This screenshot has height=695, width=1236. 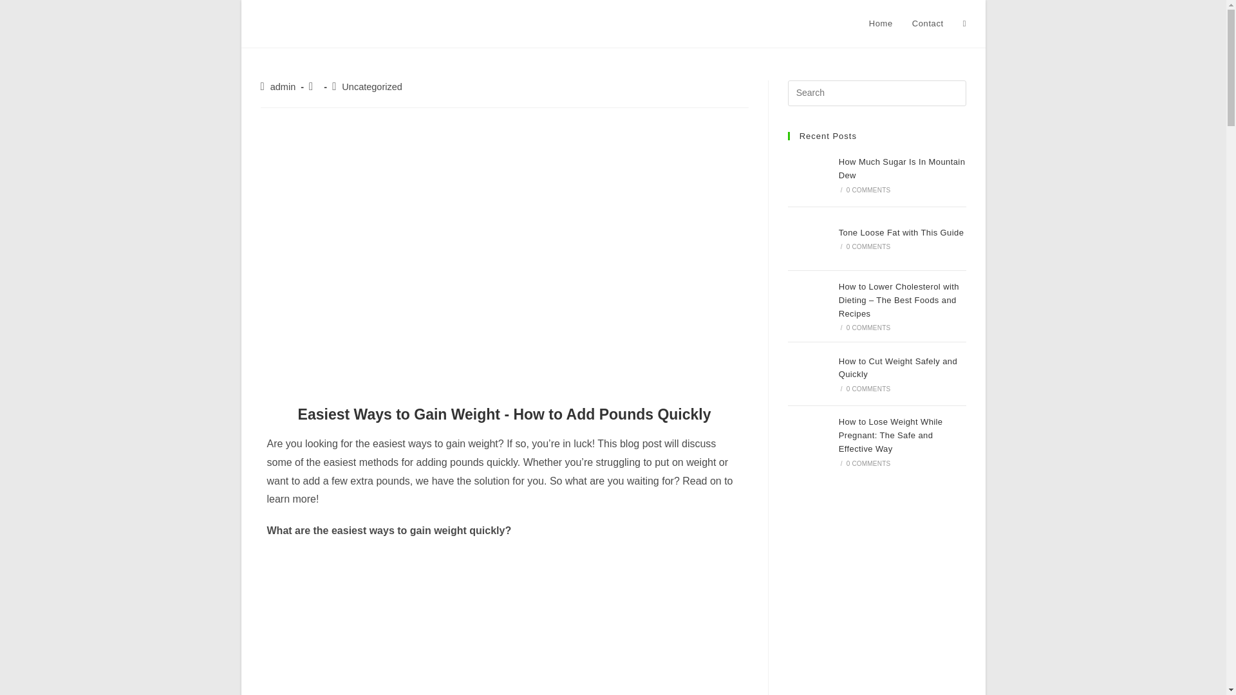 I want to click on admin, so click(x=283, y=86).